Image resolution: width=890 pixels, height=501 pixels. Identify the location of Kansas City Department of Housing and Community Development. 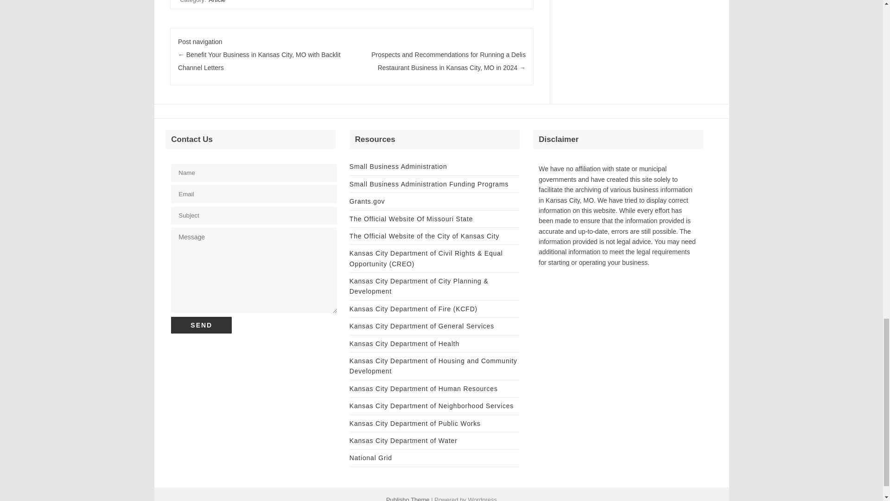
(433, 366).